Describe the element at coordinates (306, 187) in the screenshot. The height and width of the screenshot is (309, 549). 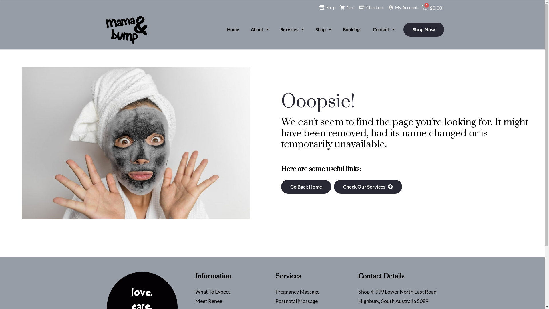
I see `Go Back Home` at that location.